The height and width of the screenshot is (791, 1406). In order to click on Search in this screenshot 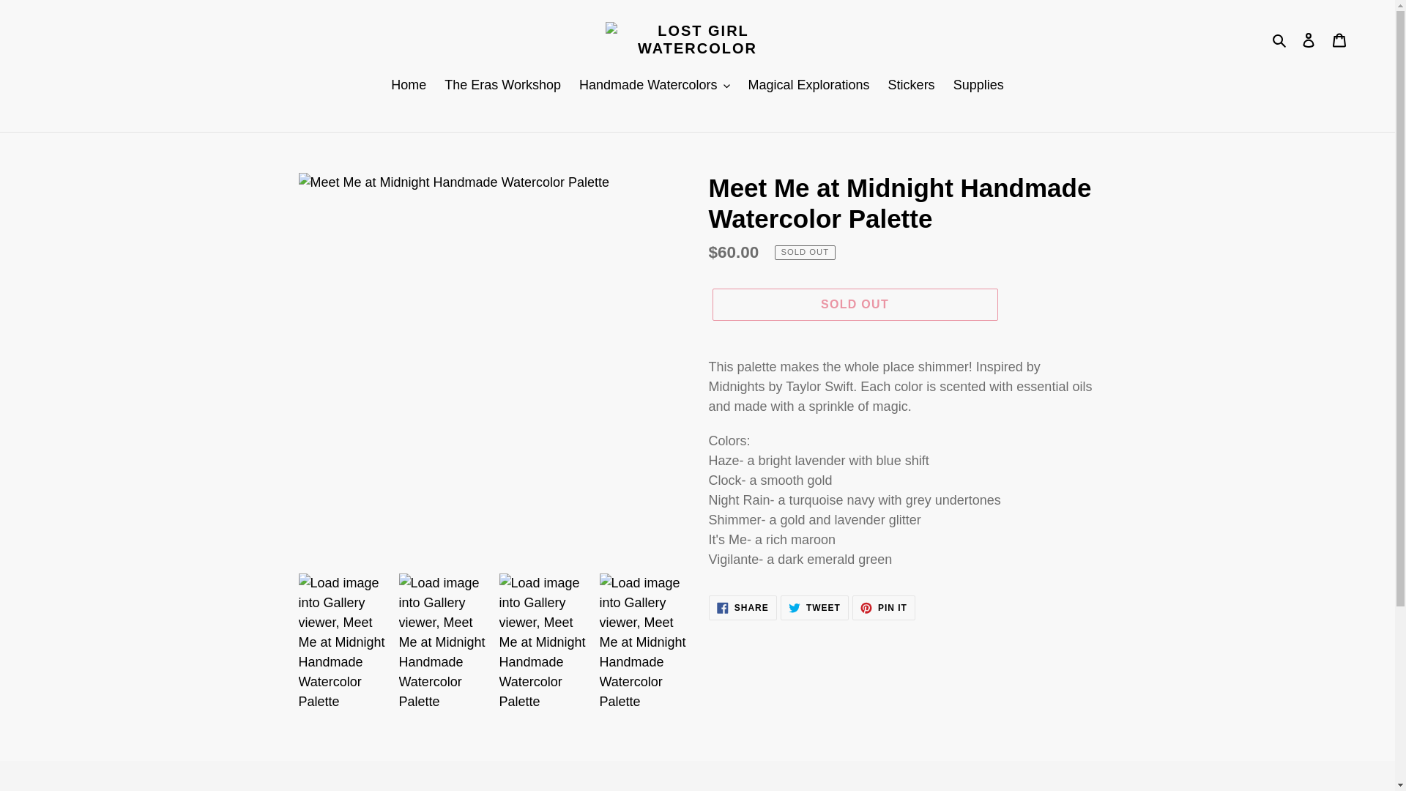, I will do `click(1280, 40)`.